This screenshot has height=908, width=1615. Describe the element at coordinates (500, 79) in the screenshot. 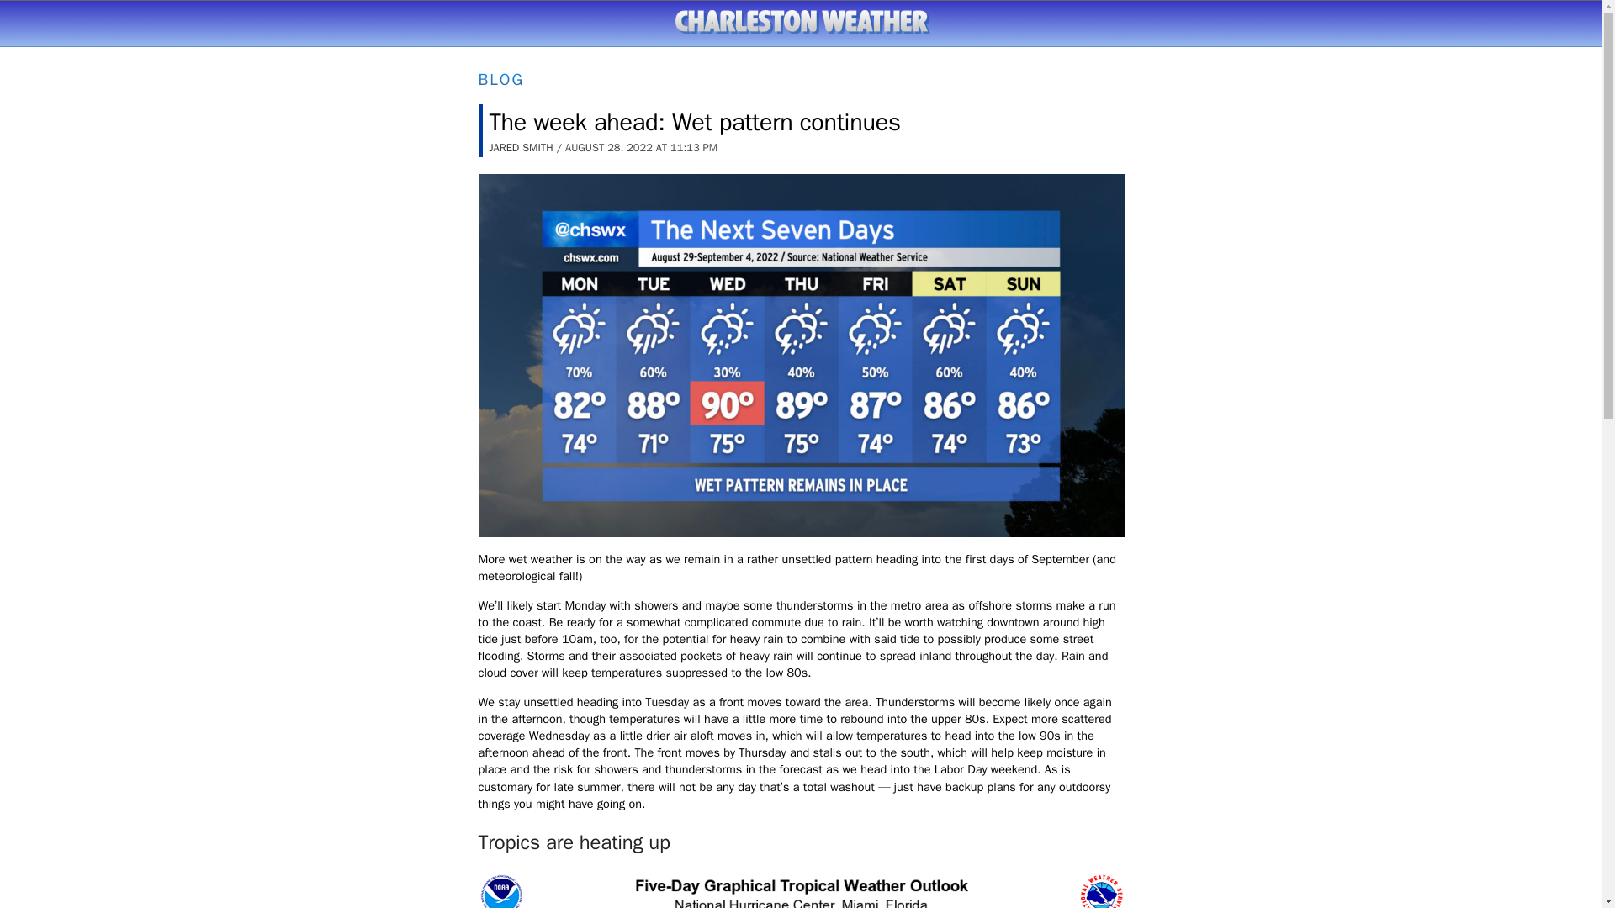

I see `BLOG` at that location.